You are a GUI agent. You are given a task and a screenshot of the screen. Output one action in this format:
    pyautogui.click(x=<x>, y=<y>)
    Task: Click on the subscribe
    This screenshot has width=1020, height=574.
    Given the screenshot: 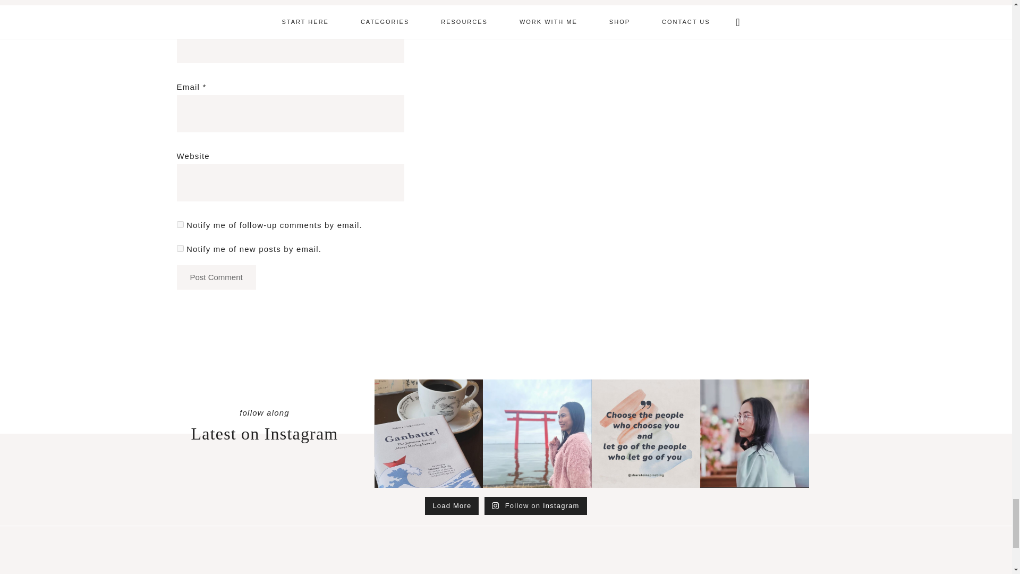 What is the action you would take?
    pyautogui.click(x=180, y=249)
    